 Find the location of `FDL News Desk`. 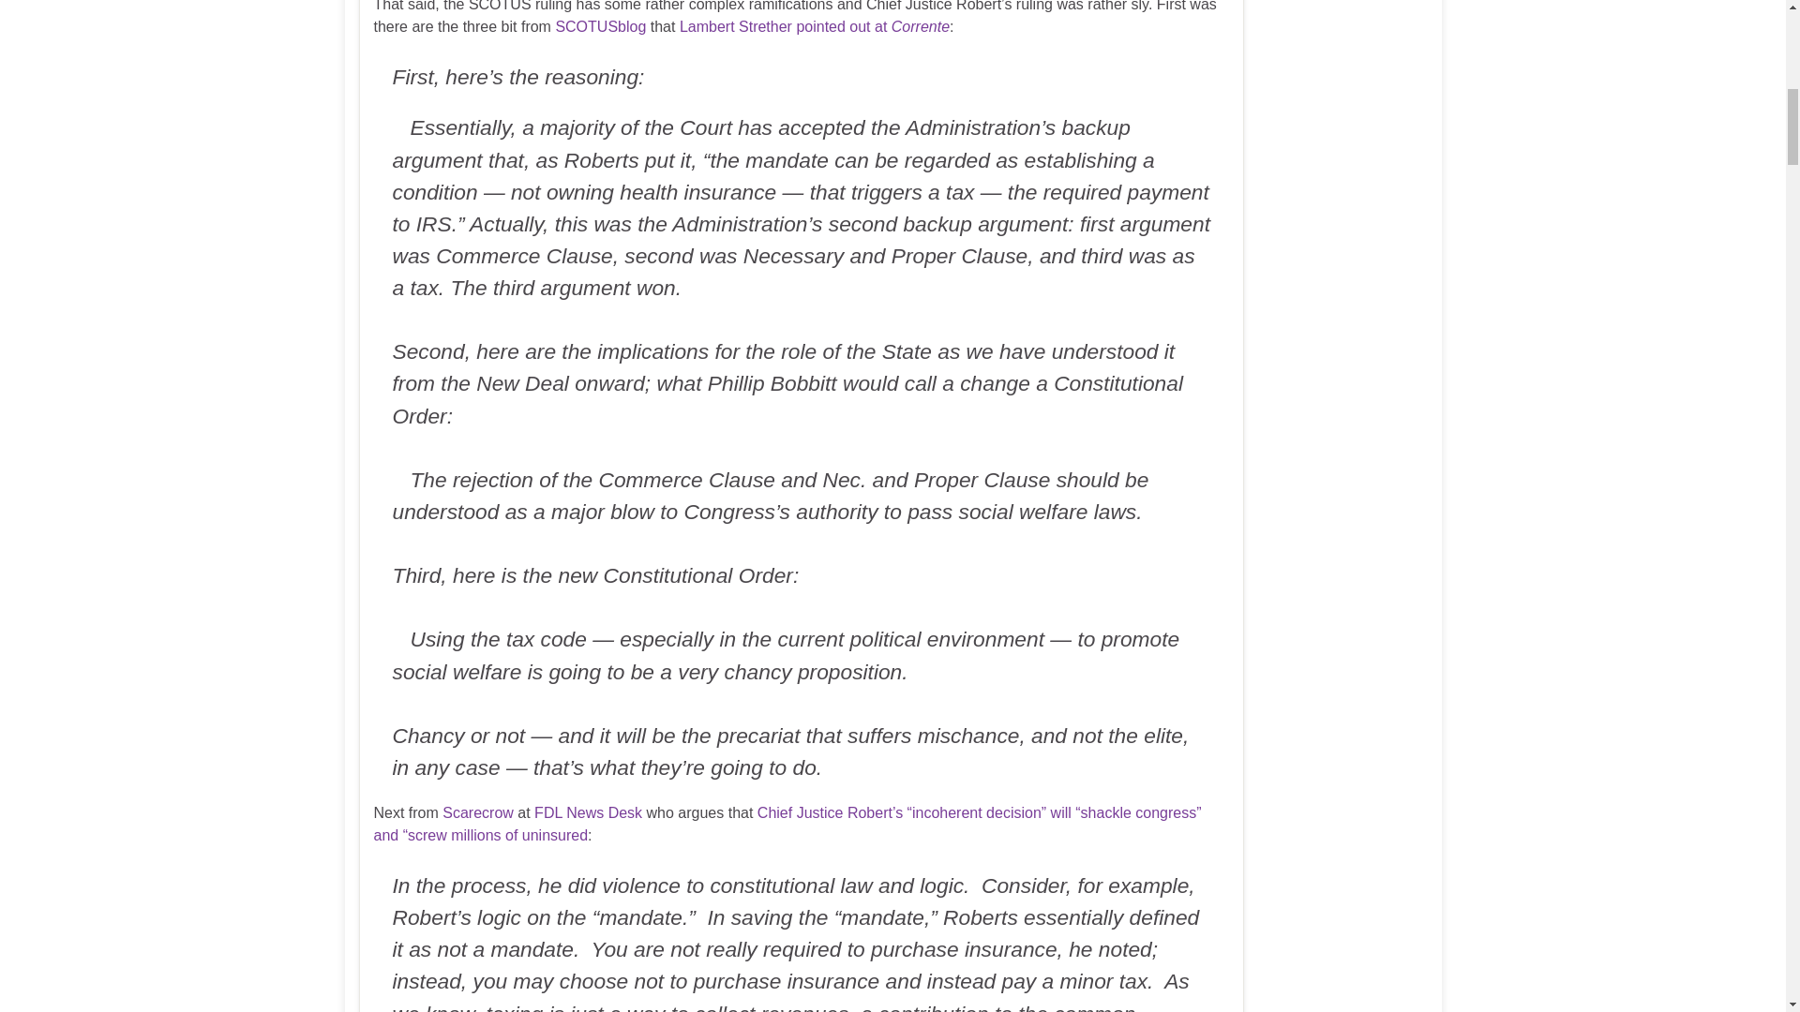

FDL News Desk is located at coordinates (589, 811).